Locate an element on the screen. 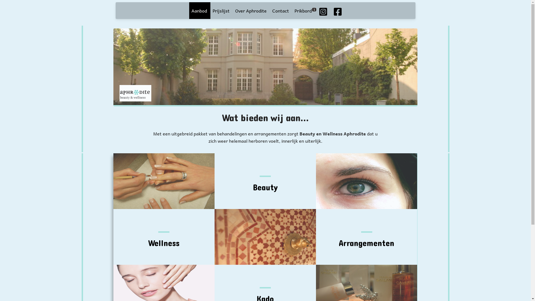 The height and width of the screenshot is (301, 535). Over Aphrodite is located at coordinates (251, 11).